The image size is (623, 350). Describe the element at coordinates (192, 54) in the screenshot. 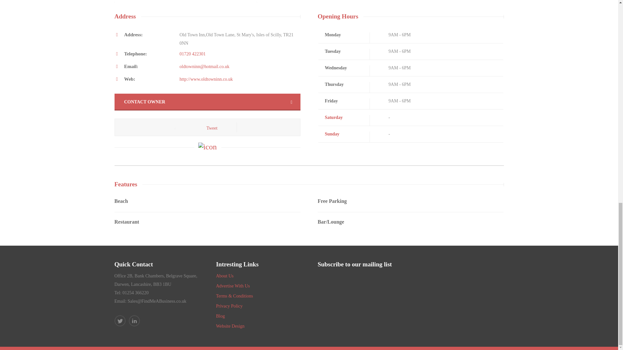

I see `01720 422301` at that location.